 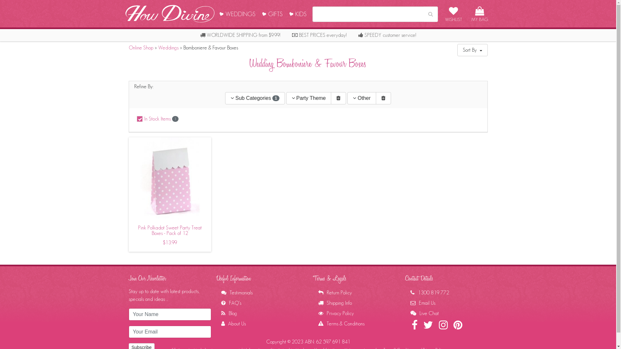 I want to click on FAQ's, so click(x=231, y=303).